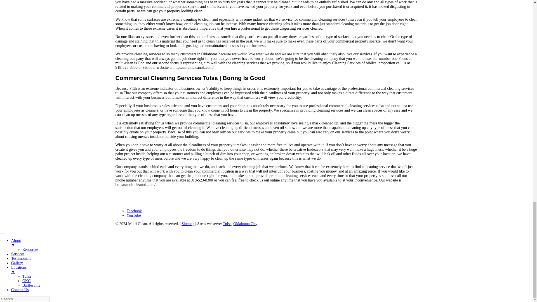  I want to click on Tulsa, so click(227, 224).